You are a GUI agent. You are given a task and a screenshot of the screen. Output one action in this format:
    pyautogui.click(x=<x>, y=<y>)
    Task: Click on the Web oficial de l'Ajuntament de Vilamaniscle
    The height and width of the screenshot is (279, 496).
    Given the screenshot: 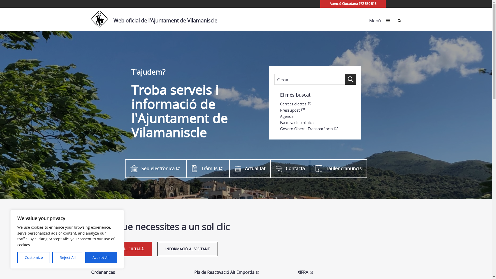 What is the action you would take?
    pyautogui.click(x=157, y=19)
    